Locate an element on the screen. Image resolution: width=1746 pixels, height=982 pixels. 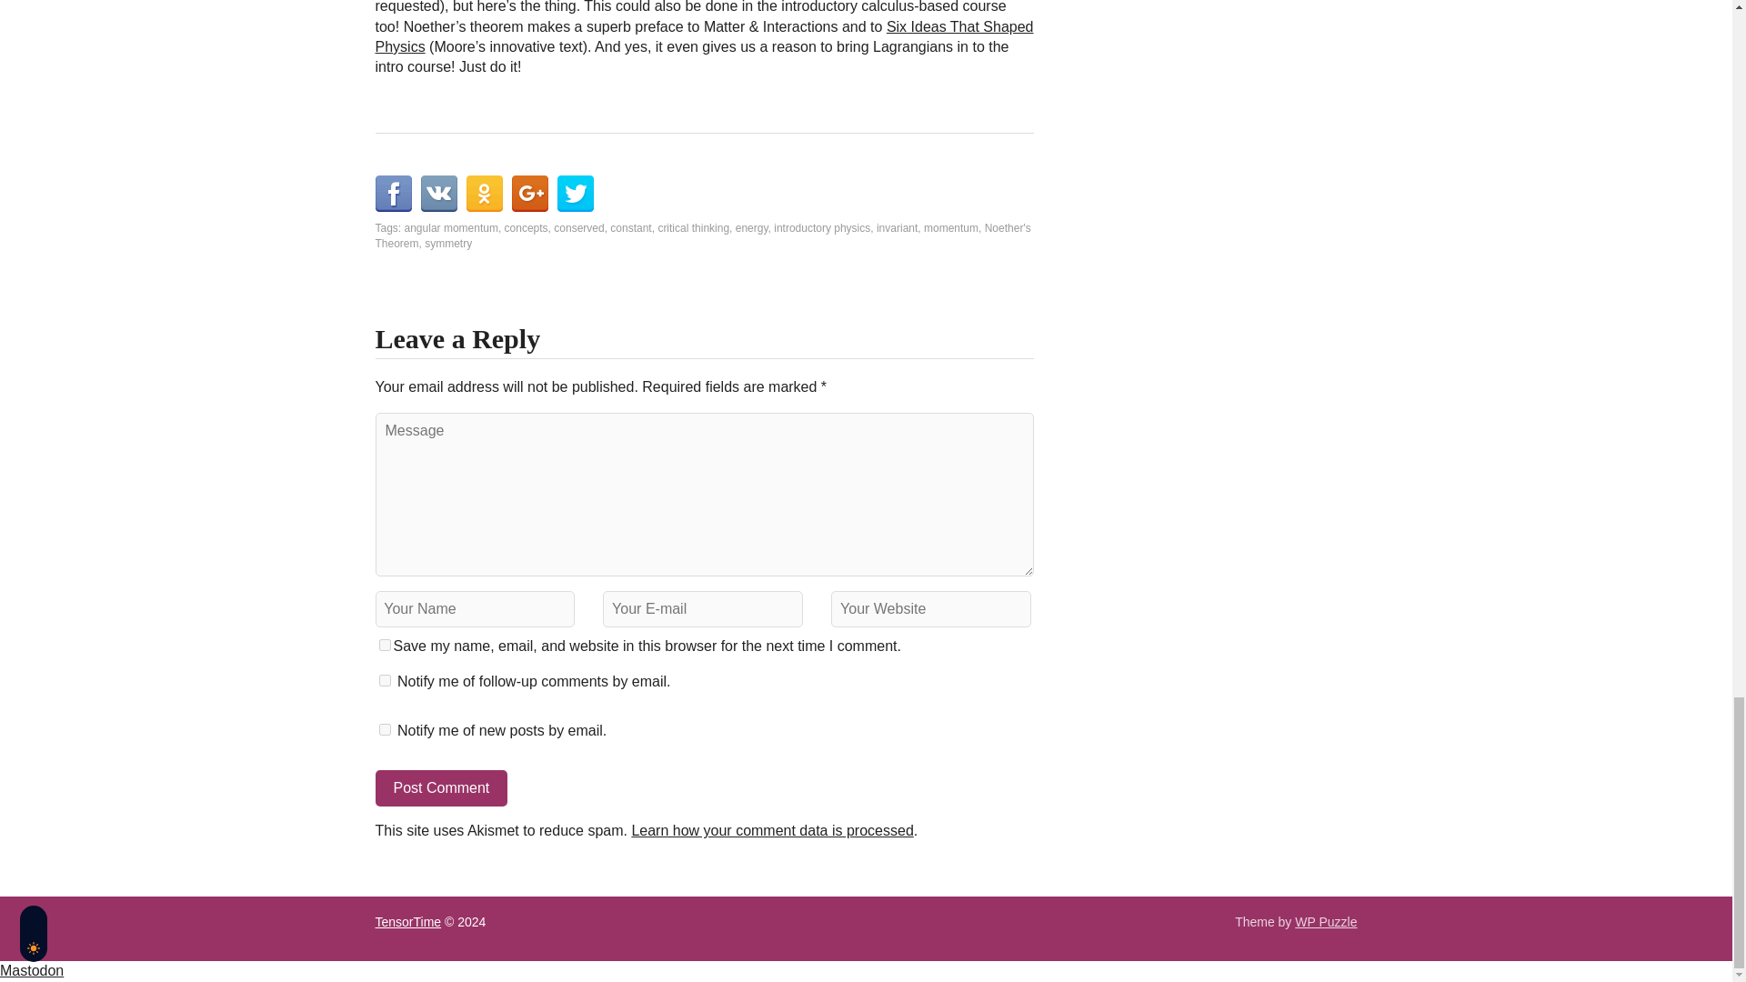
constant is located at coordinates (630, 228).